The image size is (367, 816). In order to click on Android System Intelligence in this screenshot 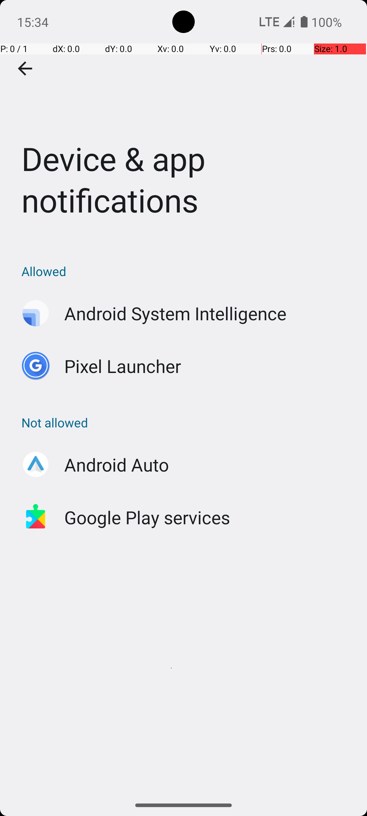, I will do `click(175, 313)`.